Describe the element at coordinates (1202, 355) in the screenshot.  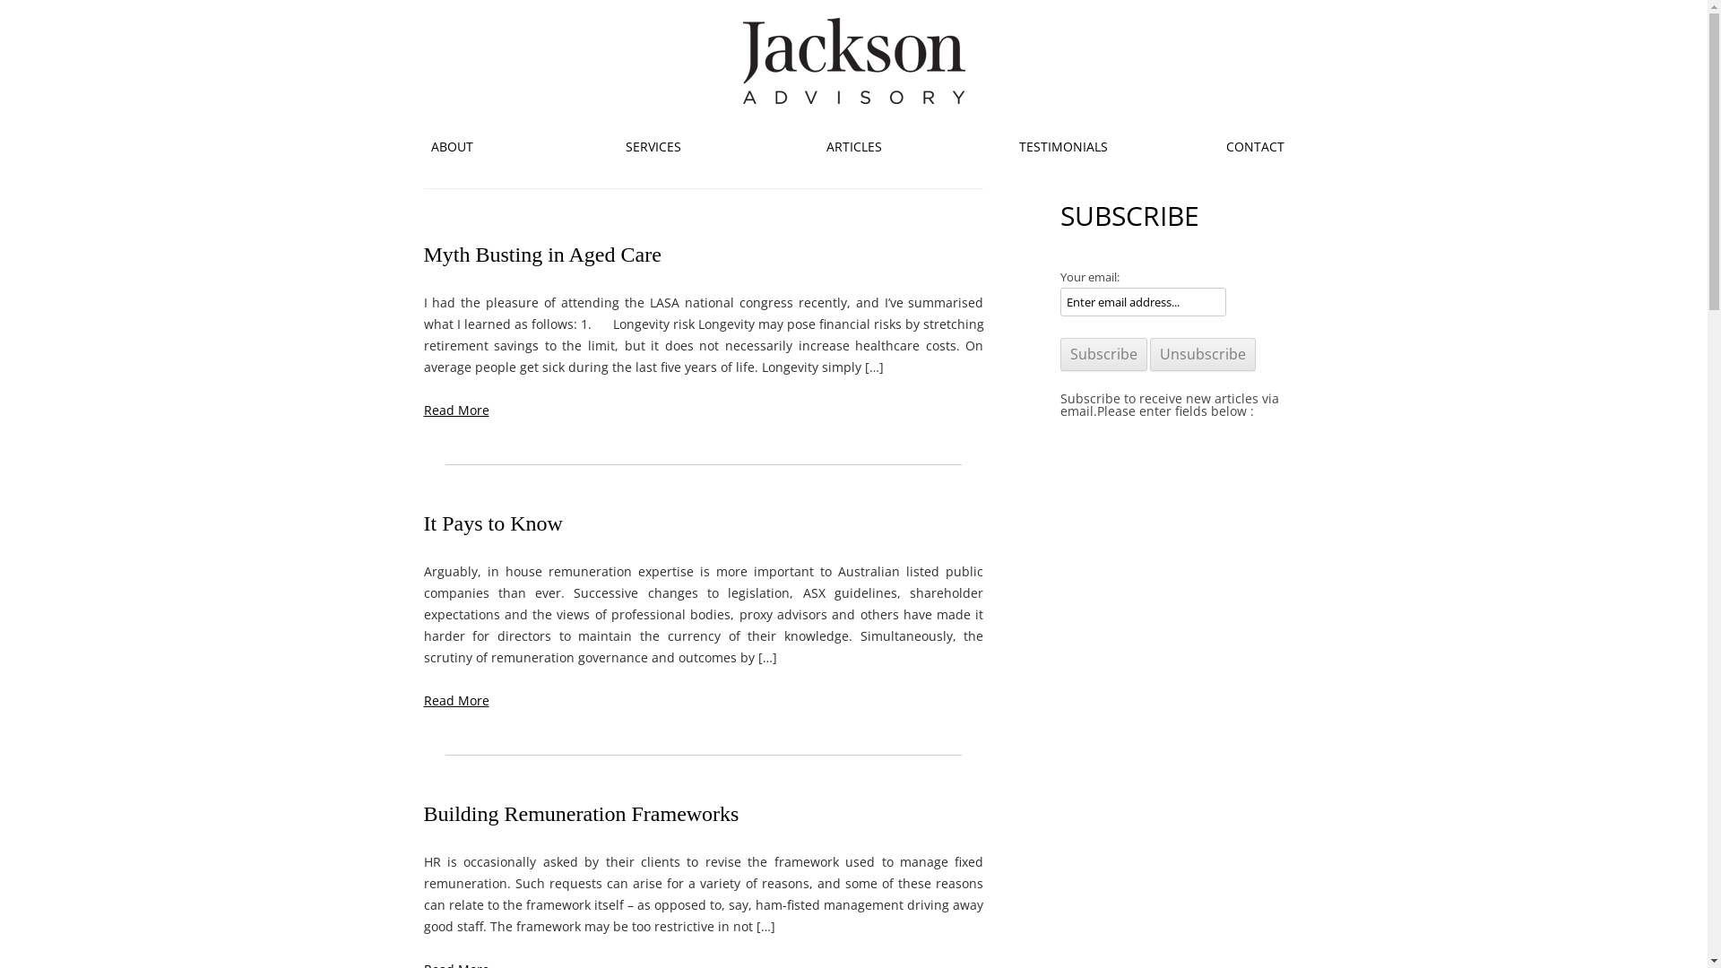
I see `Unsubscribe` at that location.